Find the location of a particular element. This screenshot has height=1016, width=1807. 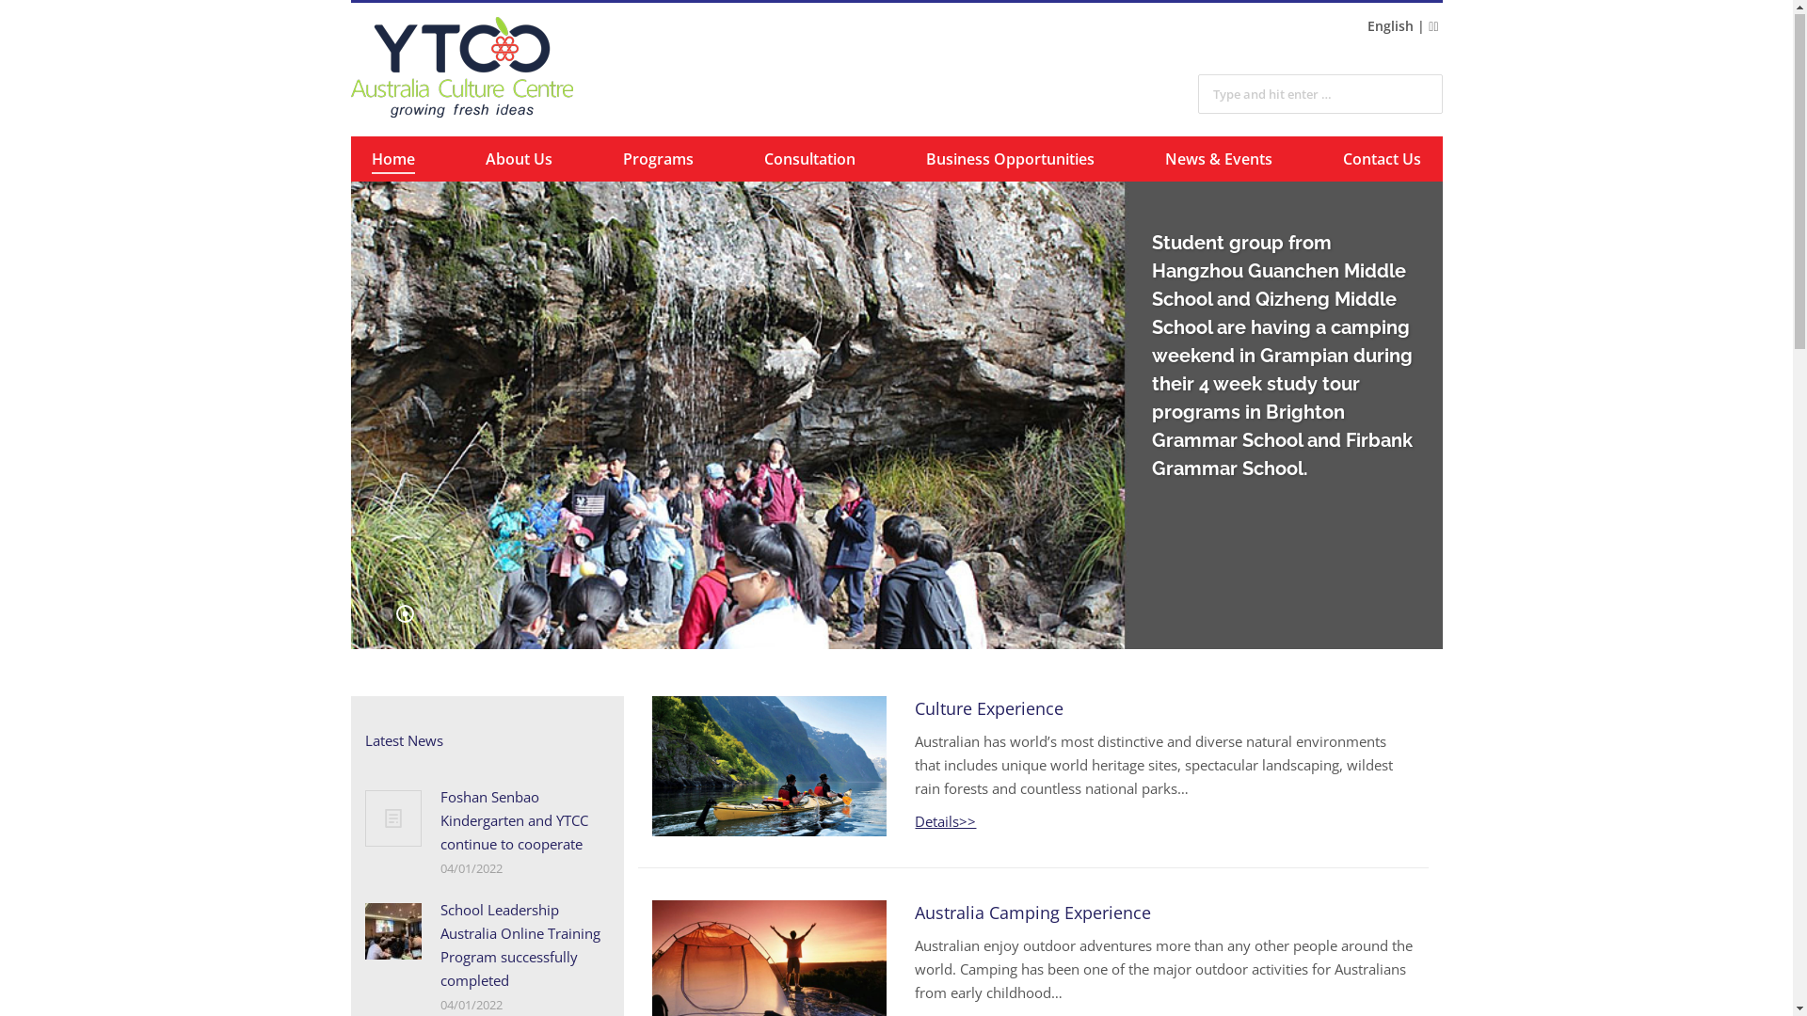

Business Opportunities is located at coordinates (1010, 161).